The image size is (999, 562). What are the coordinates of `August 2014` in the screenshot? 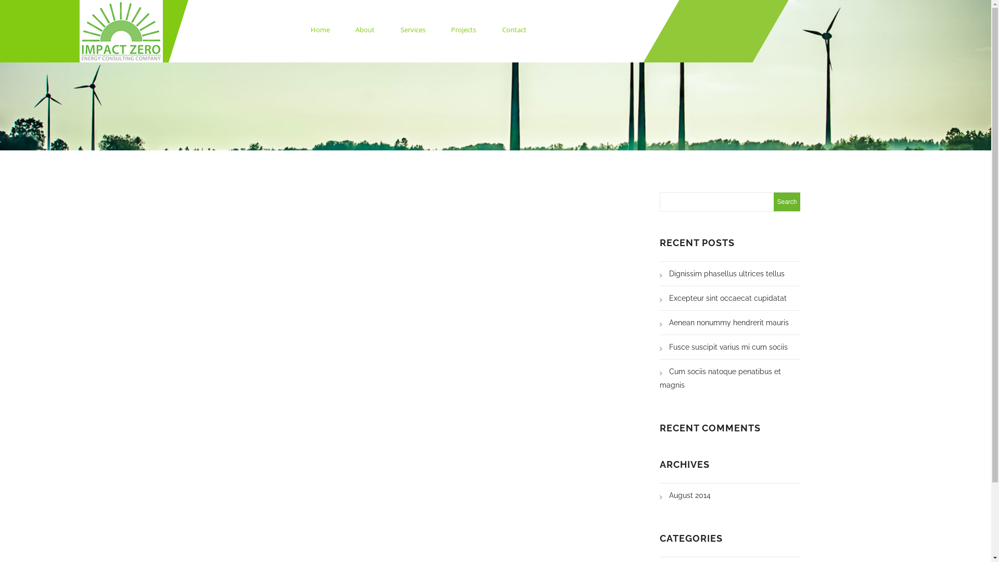 It's located at (685, 495).